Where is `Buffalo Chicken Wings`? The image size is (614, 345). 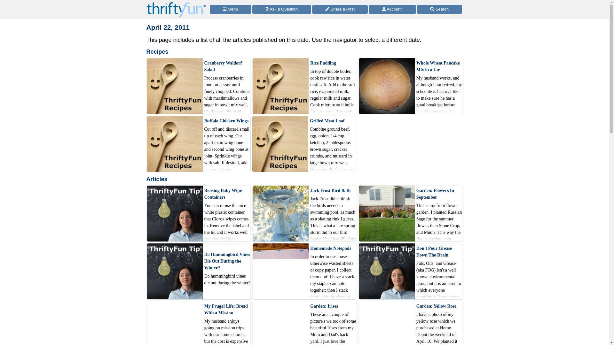 Buffalo Chicken Wings is located at coordinates (227, 121).